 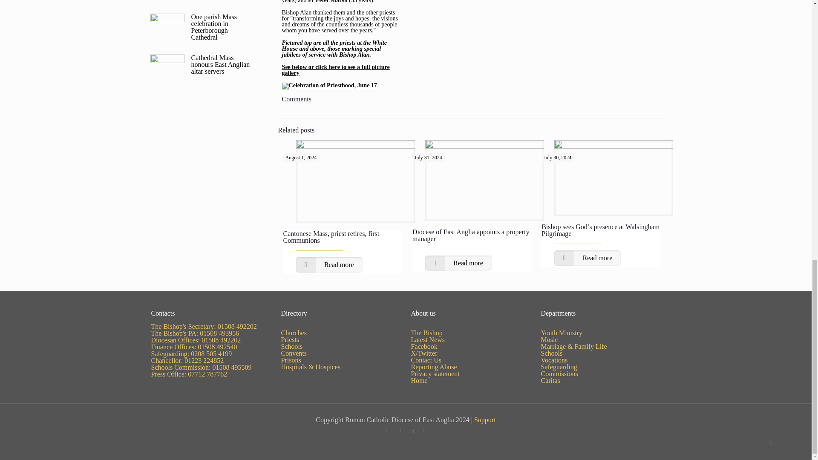 What do you see at coordinates (387, 431) in the screenshot?
I see `Facebook` at bounding box center [387, 431].